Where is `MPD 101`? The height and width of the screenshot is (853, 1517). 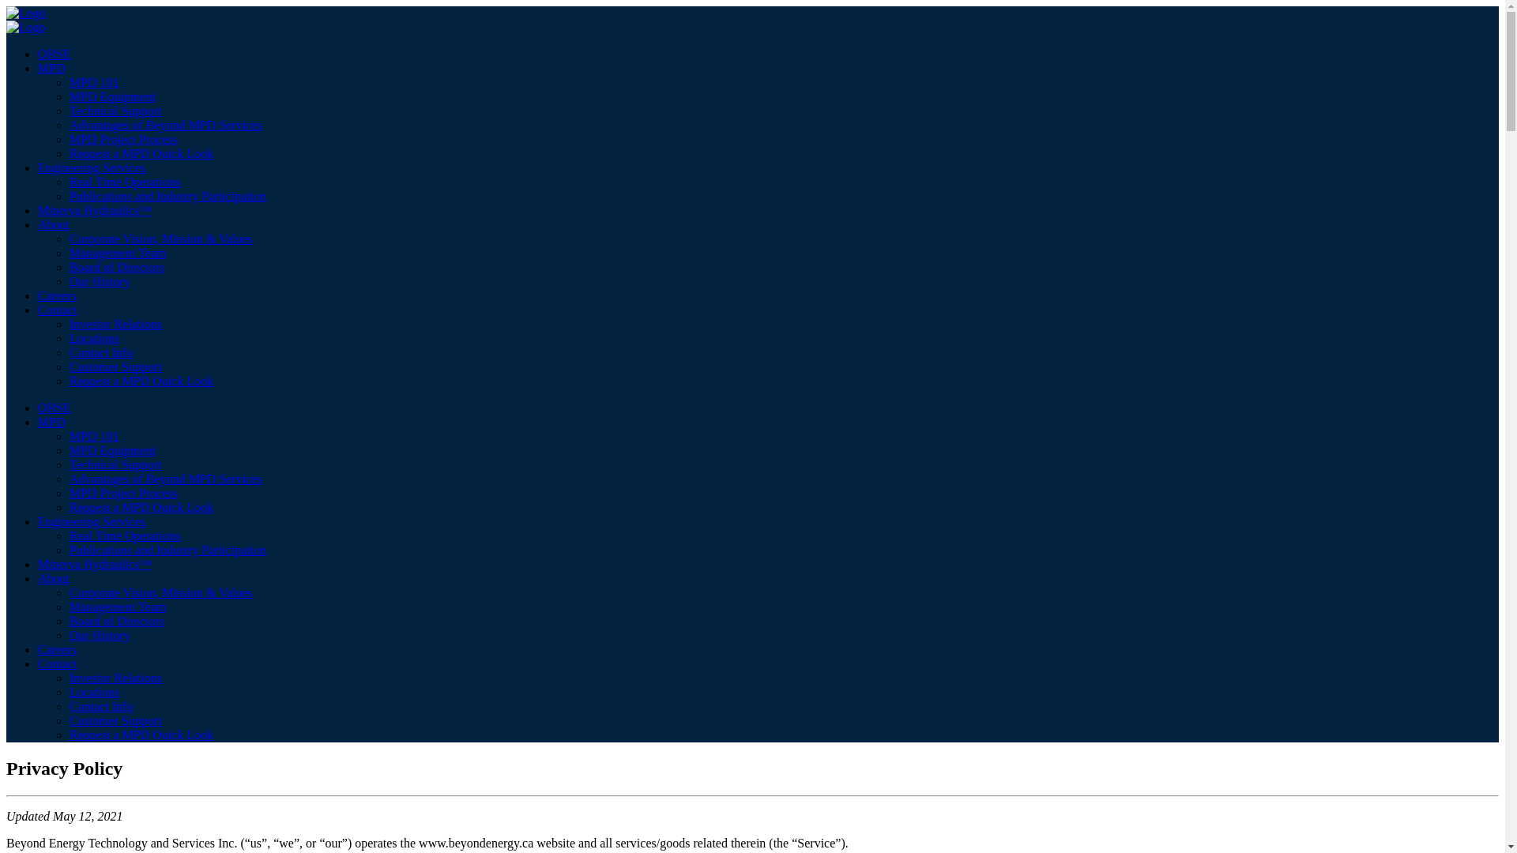
MPD 101 is located at coordinates (95, 82).